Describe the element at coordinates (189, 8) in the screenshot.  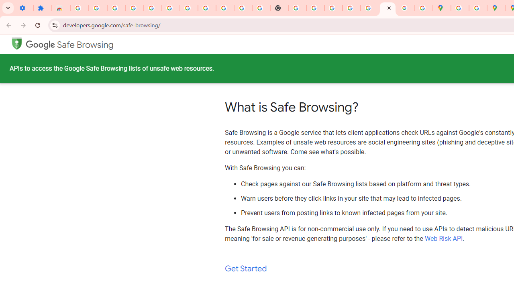
I see `Sign in - Google Accounts` at that location.